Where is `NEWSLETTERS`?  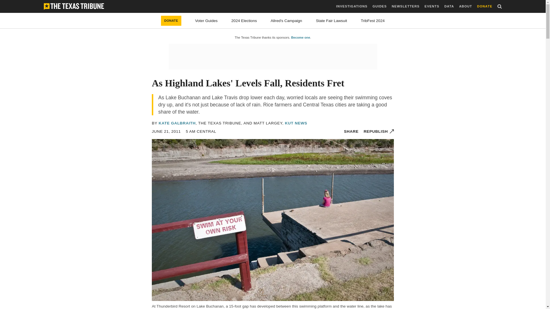 NEWSLETTERS is located at coordinates (406, 6).